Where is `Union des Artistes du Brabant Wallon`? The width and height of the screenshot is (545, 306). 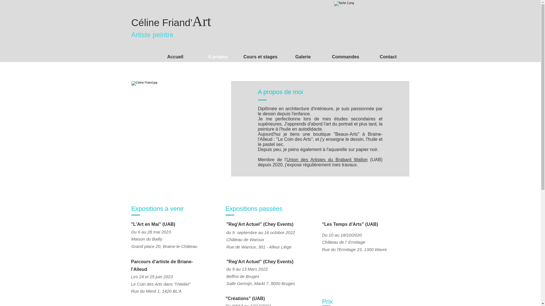 Union des Artistes du Brabant Wallon is located at coordinates (327, 160).